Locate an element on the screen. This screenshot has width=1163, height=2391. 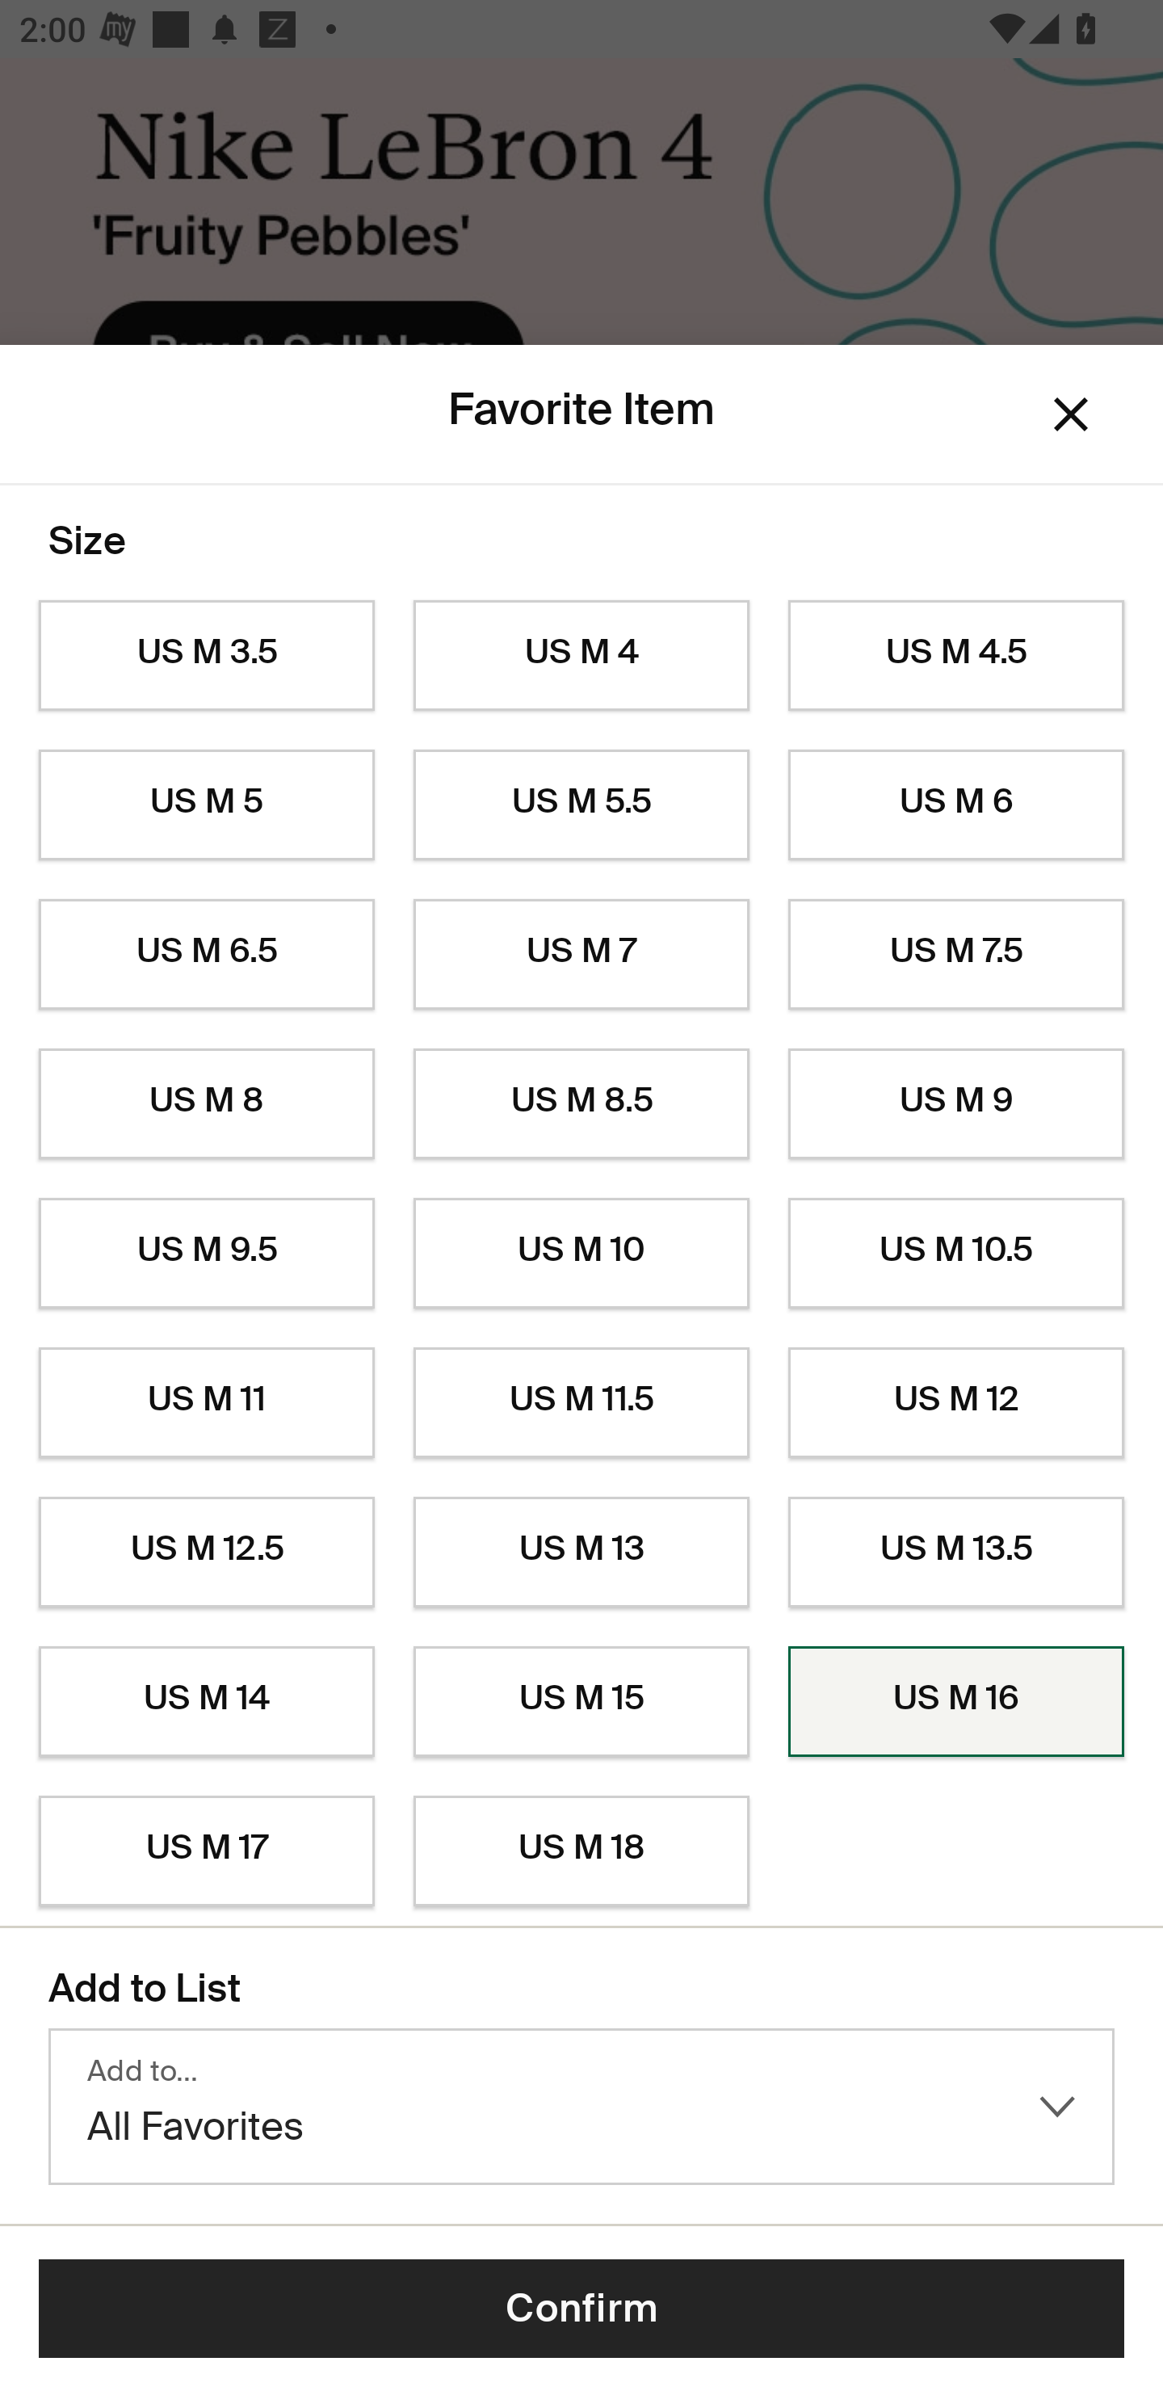
US M 9 is located at coordinates (956, 1104).